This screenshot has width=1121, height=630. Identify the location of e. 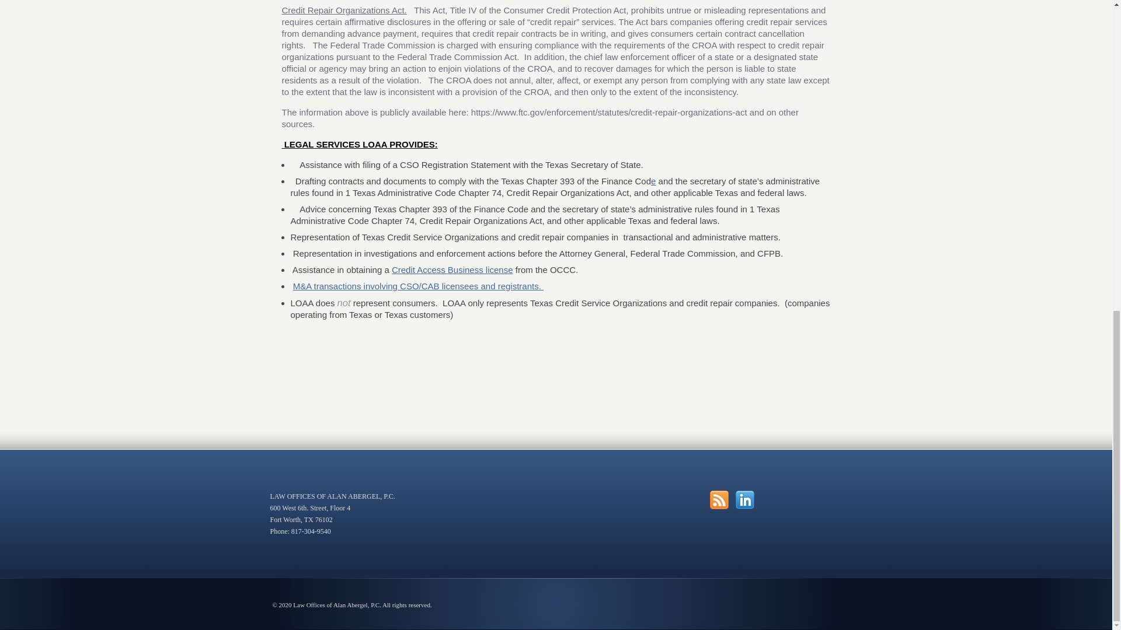
(653, 181).